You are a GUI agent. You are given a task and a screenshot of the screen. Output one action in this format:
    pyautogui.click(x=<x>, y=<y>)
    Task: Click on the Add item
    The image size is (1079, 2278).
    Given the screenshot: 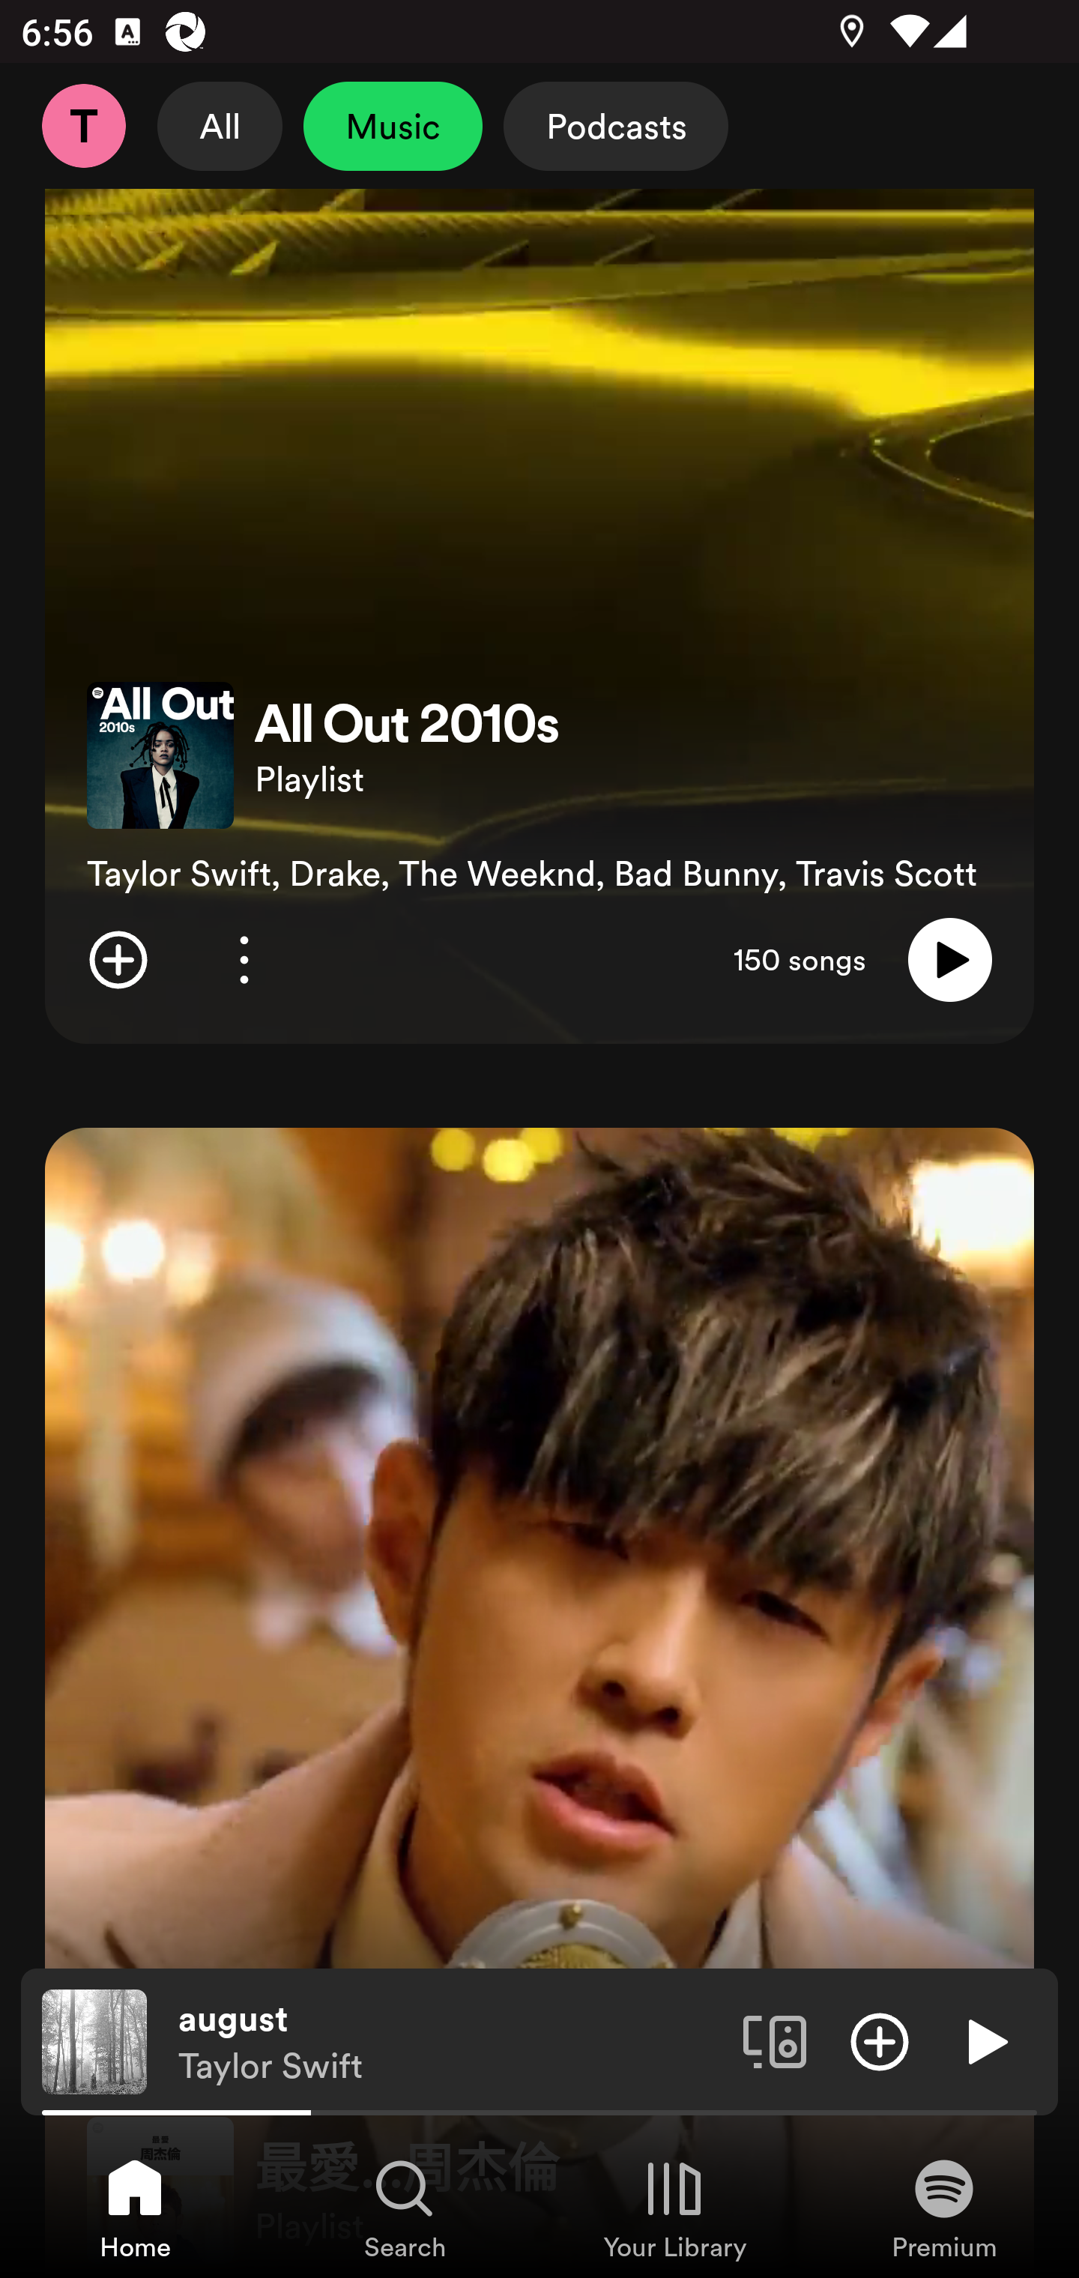 What is the action you would take?
    pyautogui.click(x=880, y=2040)
    